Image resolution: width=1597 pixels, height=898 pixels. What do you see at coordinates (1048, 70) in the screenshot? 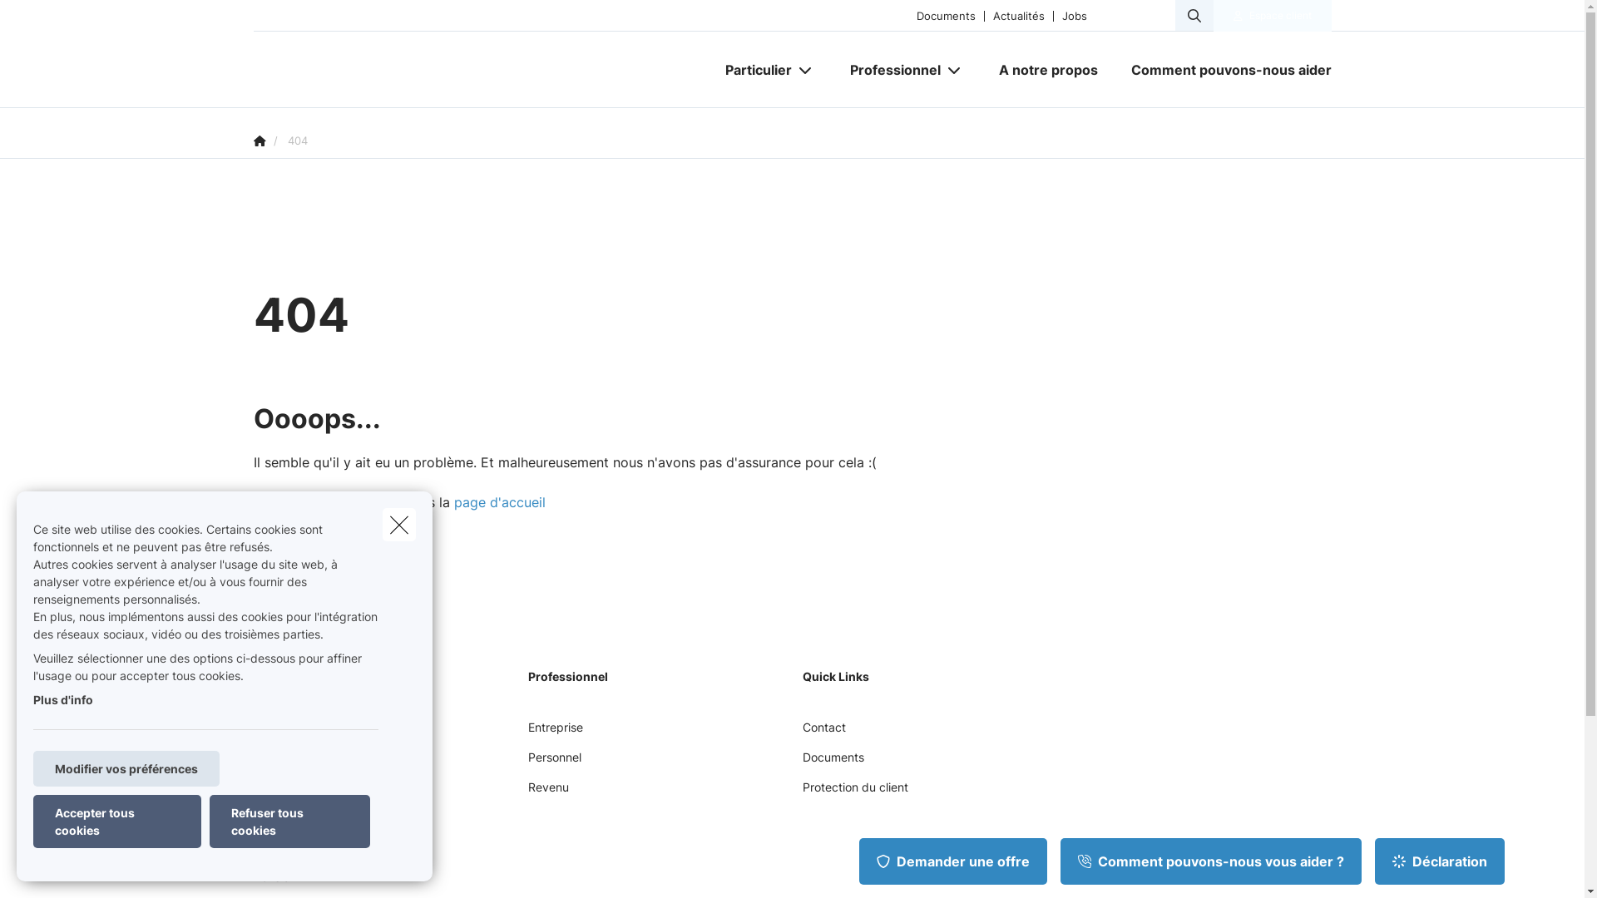
I see `A notre propos` at bounding box center [1048, 70].